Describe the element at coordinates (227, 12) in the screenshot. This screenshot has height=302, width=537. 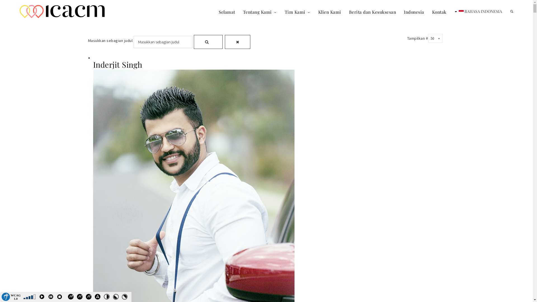
I see `Selamat` at that location.